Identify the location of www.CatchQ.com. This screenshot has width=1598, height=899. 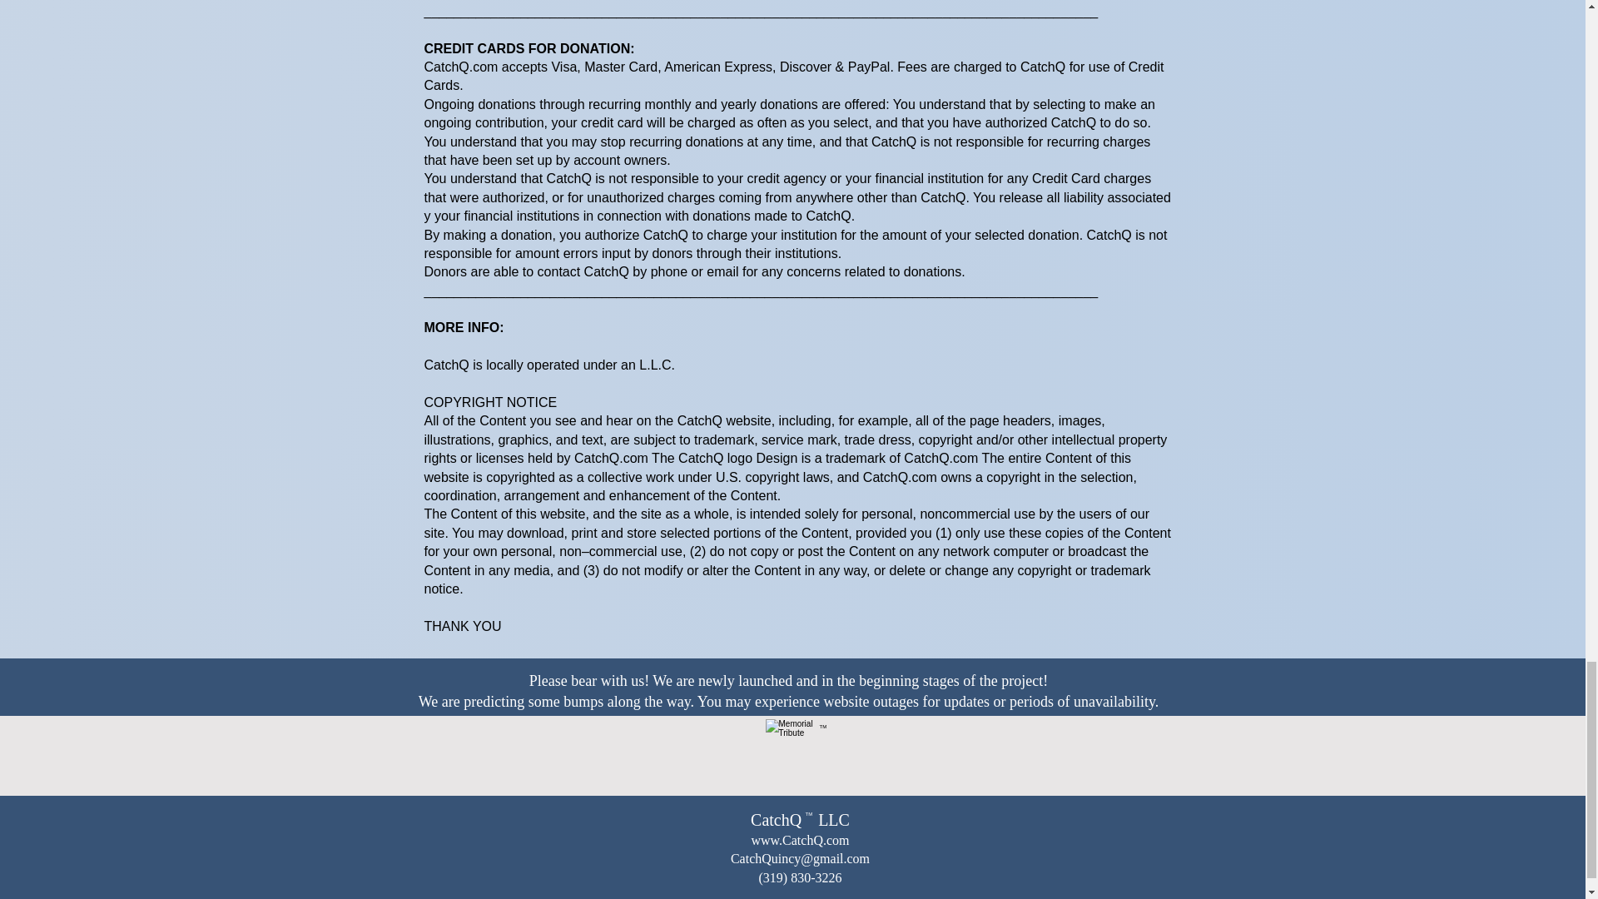
(799, 841).